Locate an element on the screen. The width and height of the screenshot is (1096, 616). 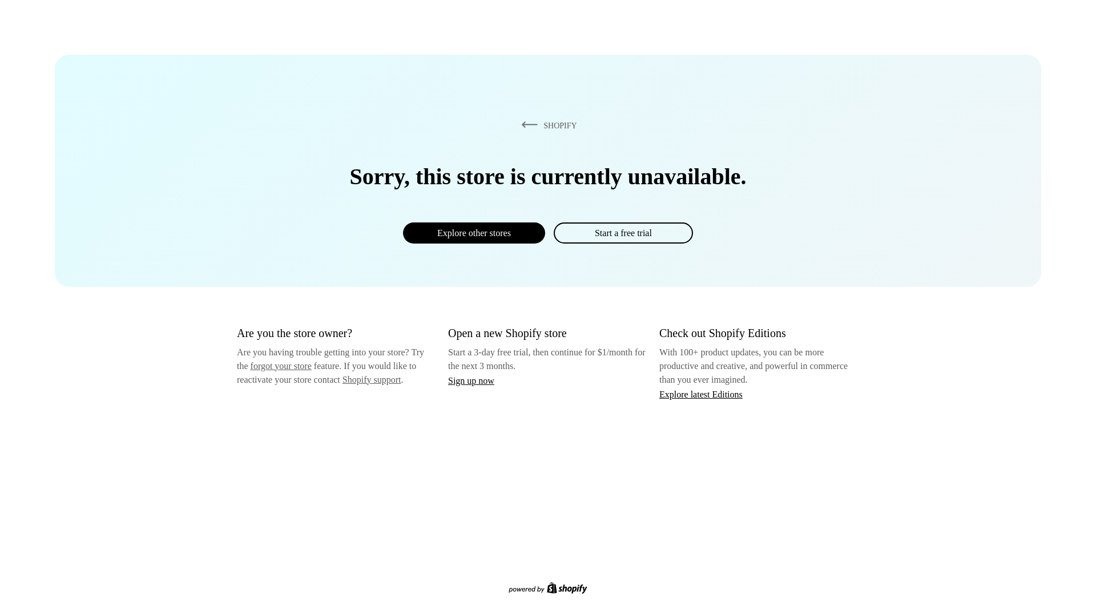
Sign up now is located at coordinates (471, 380).